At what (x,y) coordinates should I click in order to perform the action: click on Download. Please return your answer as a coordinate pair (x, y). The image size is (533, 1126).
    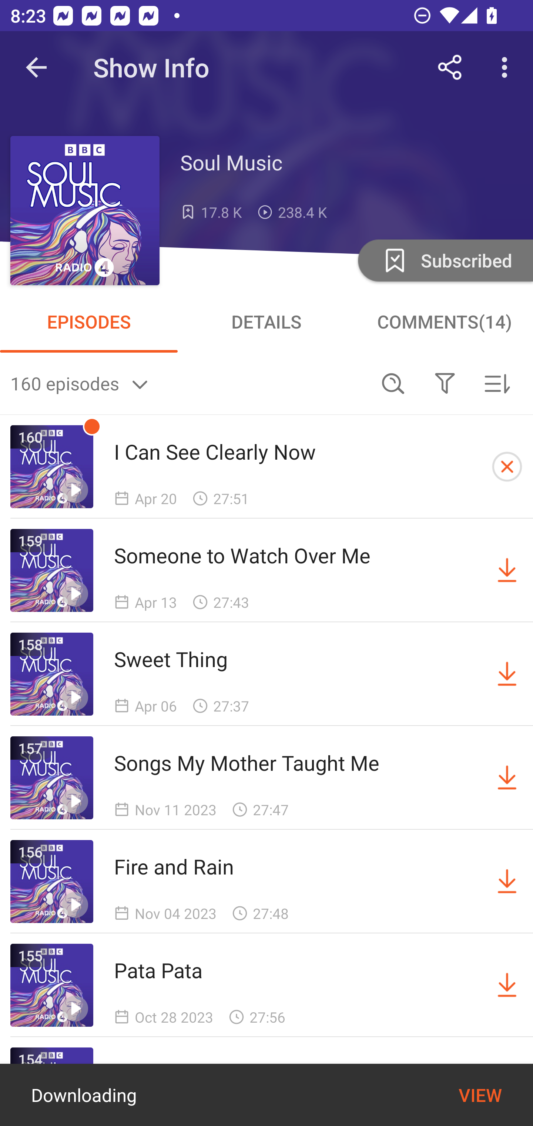
    Looking at the image, I should click on (507, 778).